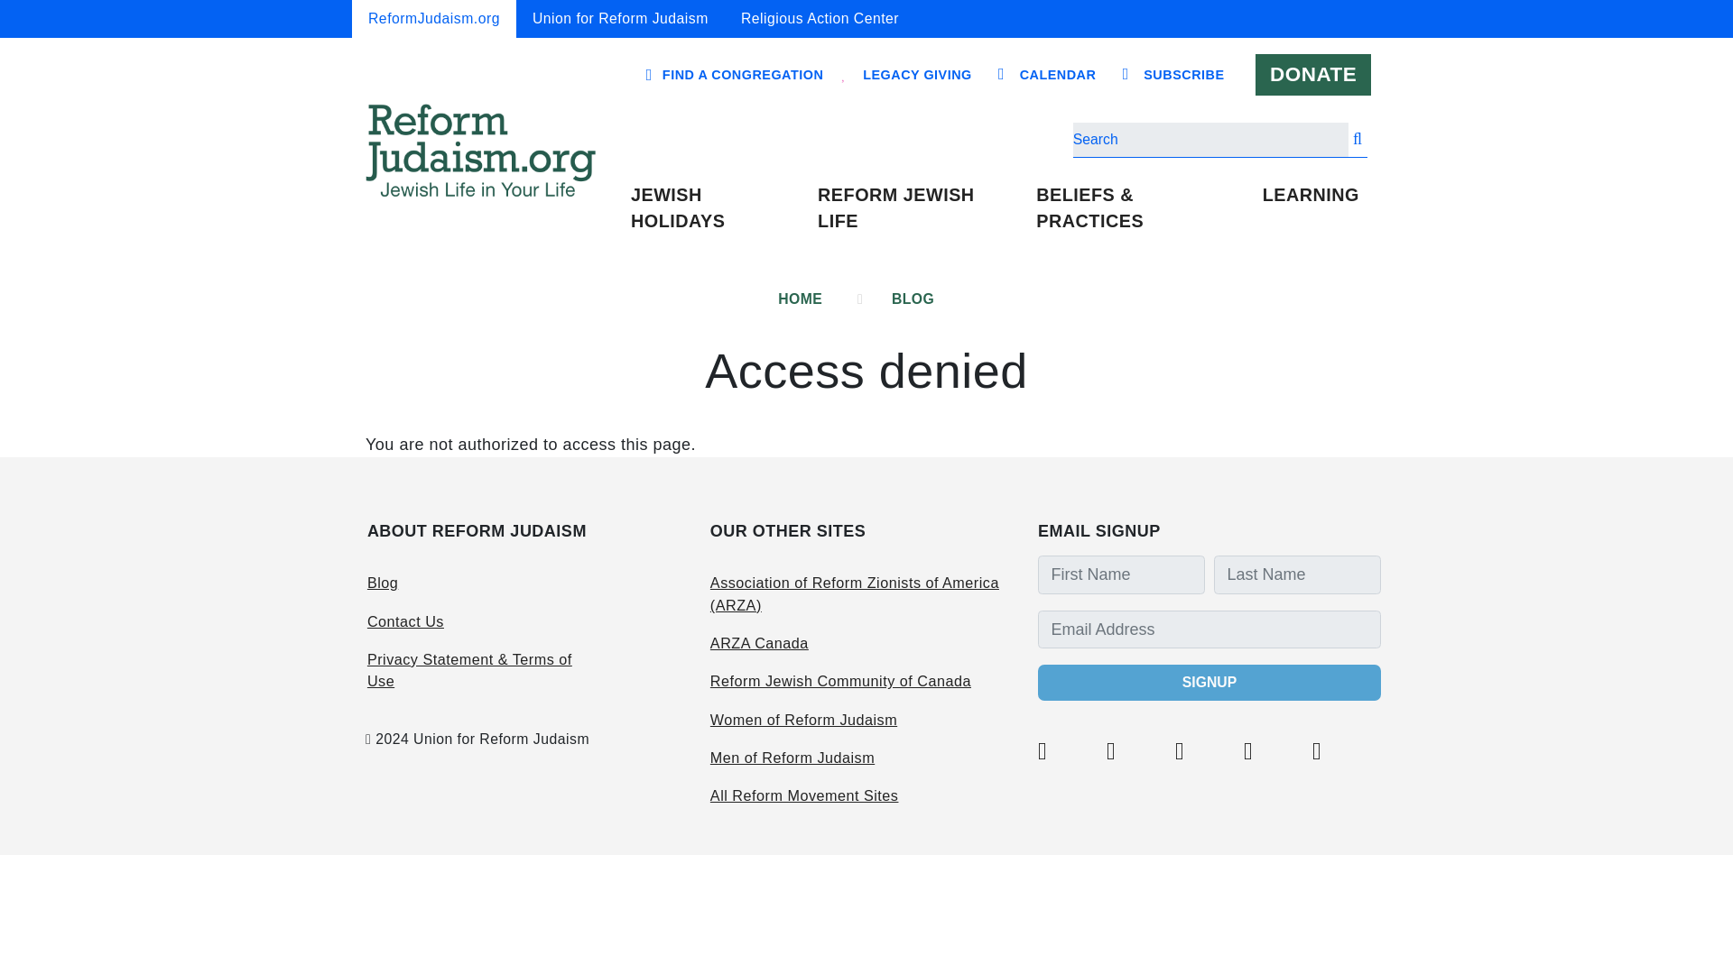 Image resolution: width=1733 pixels, height=974 pixels. I want to click on LEGACY GIVING, so click(917, 75).